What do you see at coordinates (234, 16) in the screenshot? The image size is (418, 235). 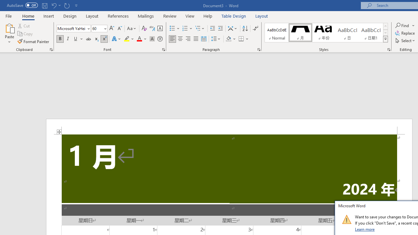 I see `Table Design` at bounding box center [234, 16].